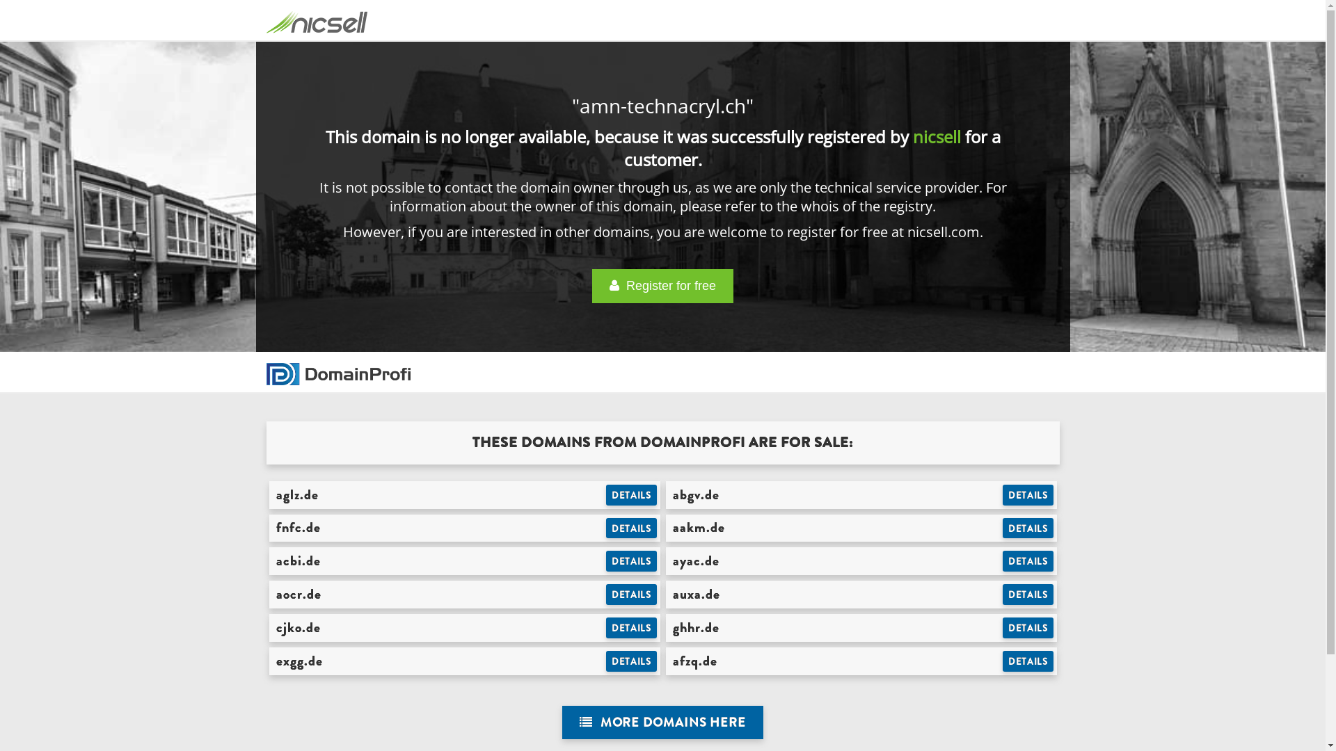 The width and height of the screenshot is (1336, 751). Describe the element at coordinates (1028, 528) in the screenshot. I see `DETAILS` at that location.